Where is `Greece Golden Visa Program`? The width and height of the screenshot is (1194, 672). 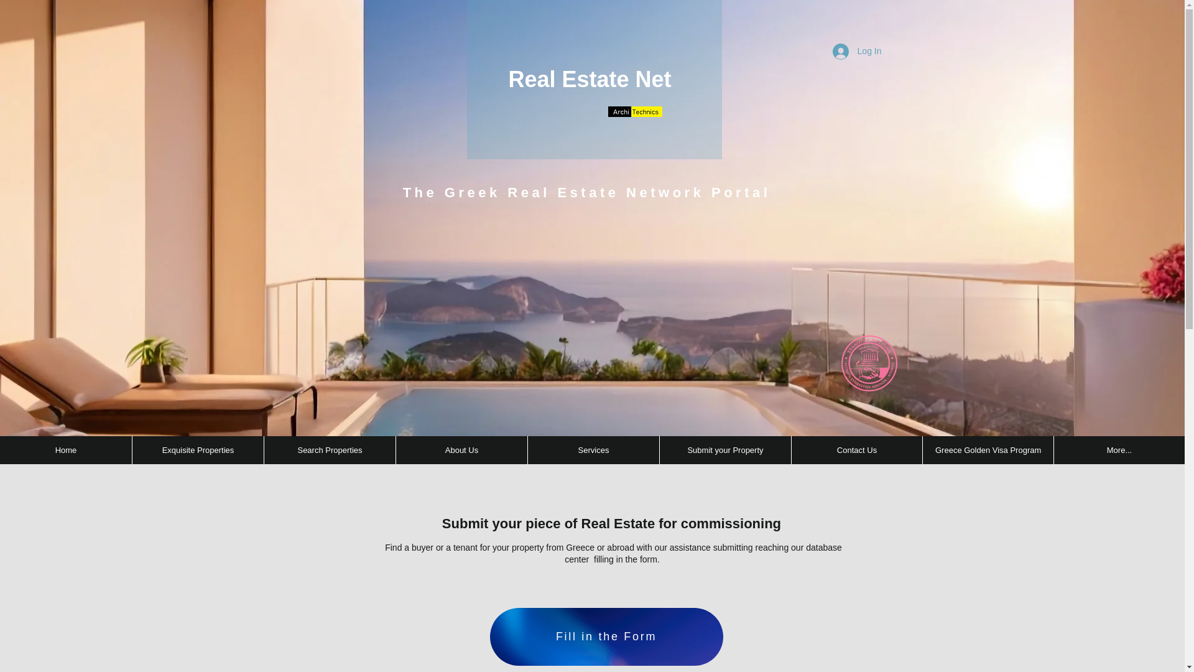 Greece Golden Visa Program is located at coordinates (988, 450).